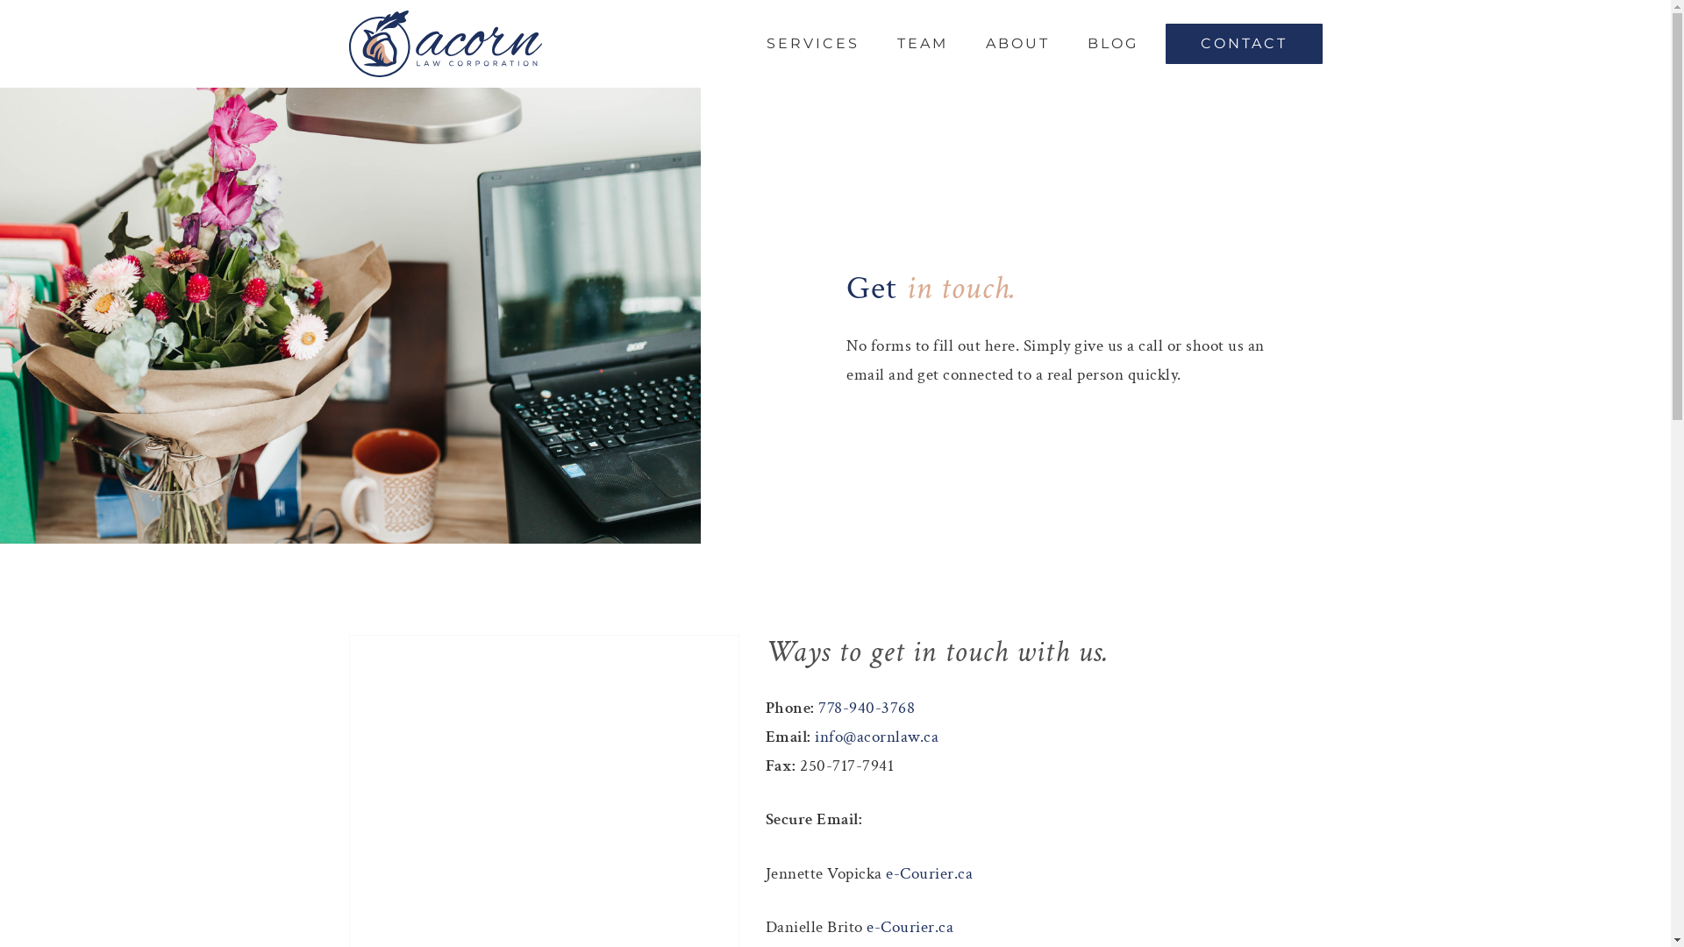 This screenshot has width=1684, height=947. What do you see at coordinates (867, 708) in the screenshot?
I see `778-940-3768` at bounding box center [867, 708].